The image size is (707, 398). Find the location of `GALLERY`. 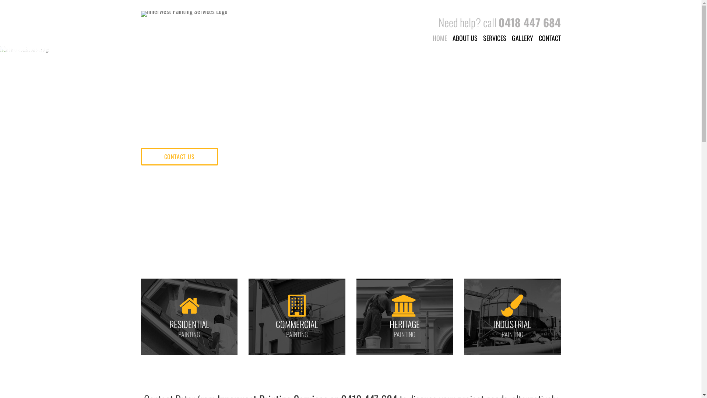

GALLERY is located at coordinates (525, 38).